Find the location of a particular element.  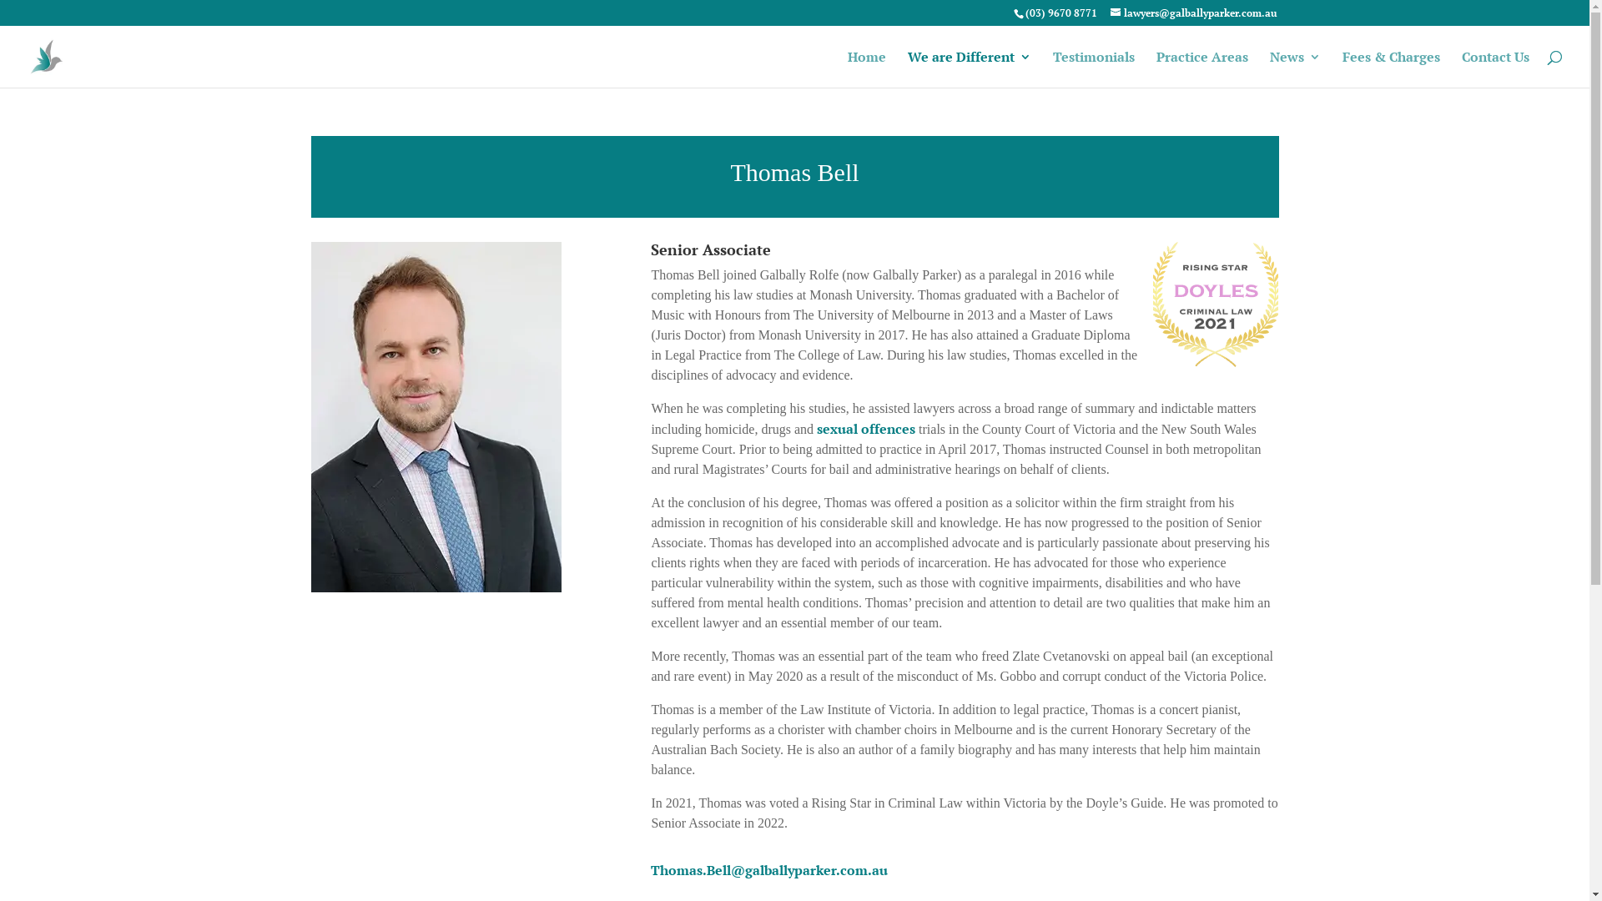

Home is located at coordinates (867, 69).